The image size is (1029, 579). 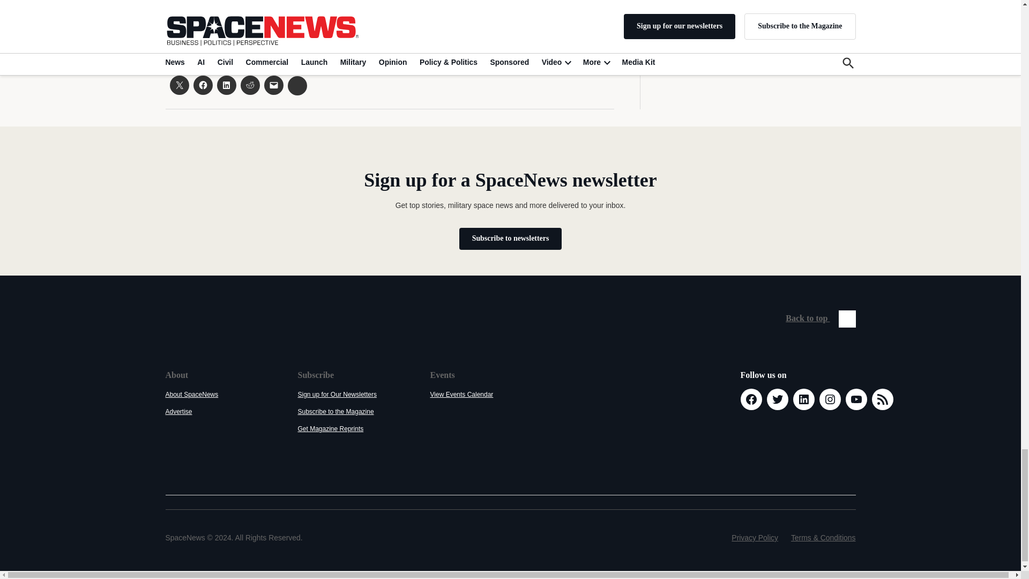 I want to click on Click to share on Clipboard, so click(x=297, y=86).